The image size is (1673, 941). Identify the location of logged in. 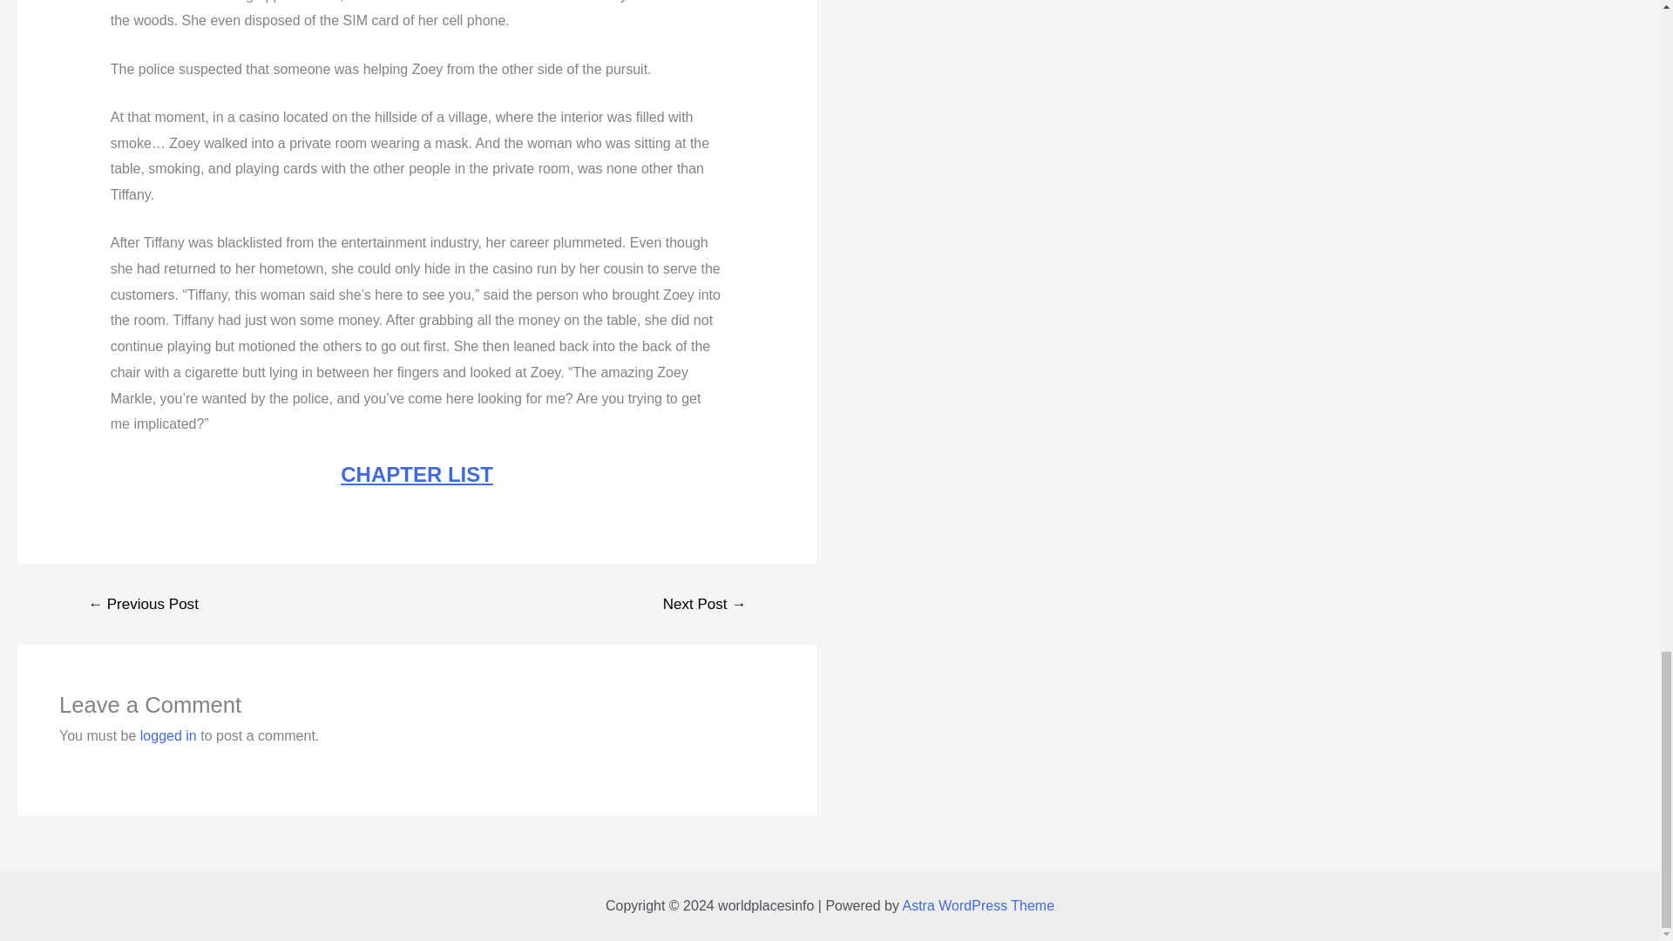
(169, 735).